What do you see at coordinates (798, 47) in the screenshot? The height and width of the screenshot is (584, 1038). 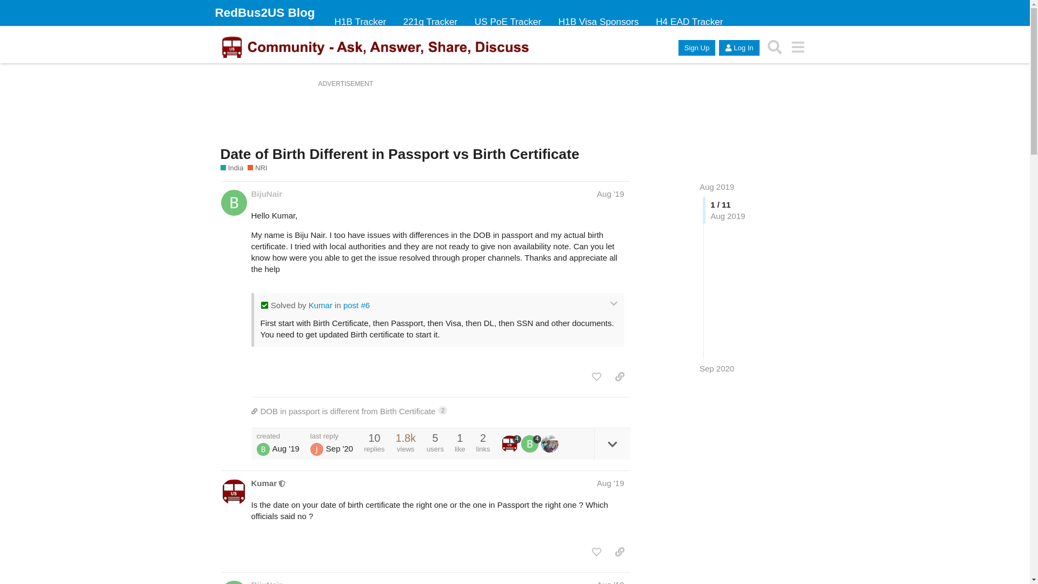 I see `menu` at bounding box center [798, 47].